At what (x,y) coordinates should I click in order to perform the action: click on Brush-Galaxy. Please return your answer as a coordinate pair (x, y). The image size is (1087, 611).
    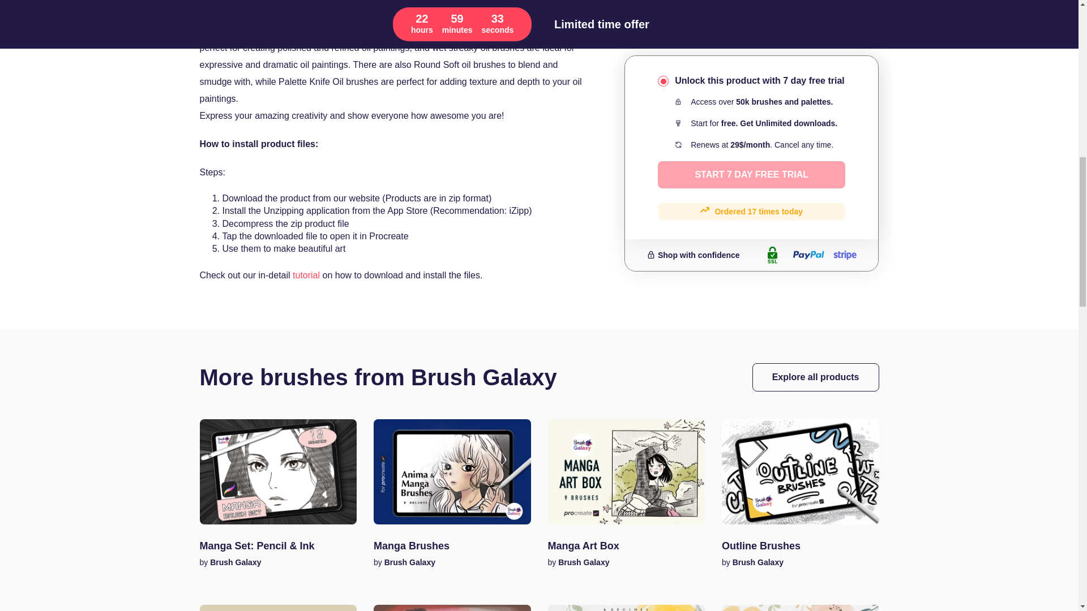
    Looking at the image, I should click on (758, 562).